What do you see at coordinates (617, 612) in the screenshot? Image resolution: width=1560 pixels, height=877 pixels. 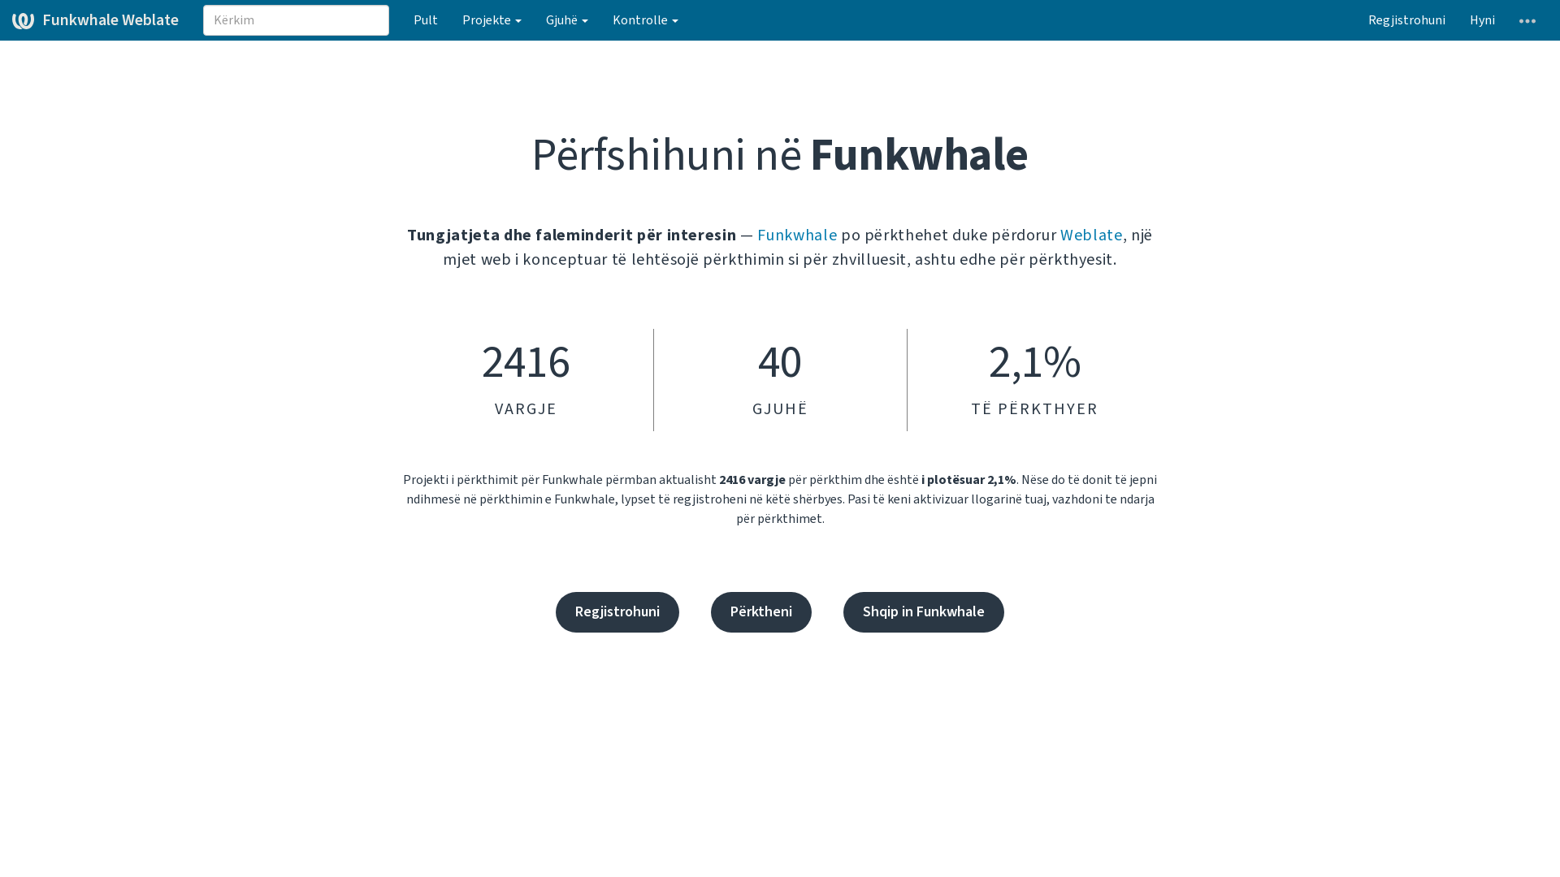 I see `Regjistrohuni` at bounding box center [617, 612].